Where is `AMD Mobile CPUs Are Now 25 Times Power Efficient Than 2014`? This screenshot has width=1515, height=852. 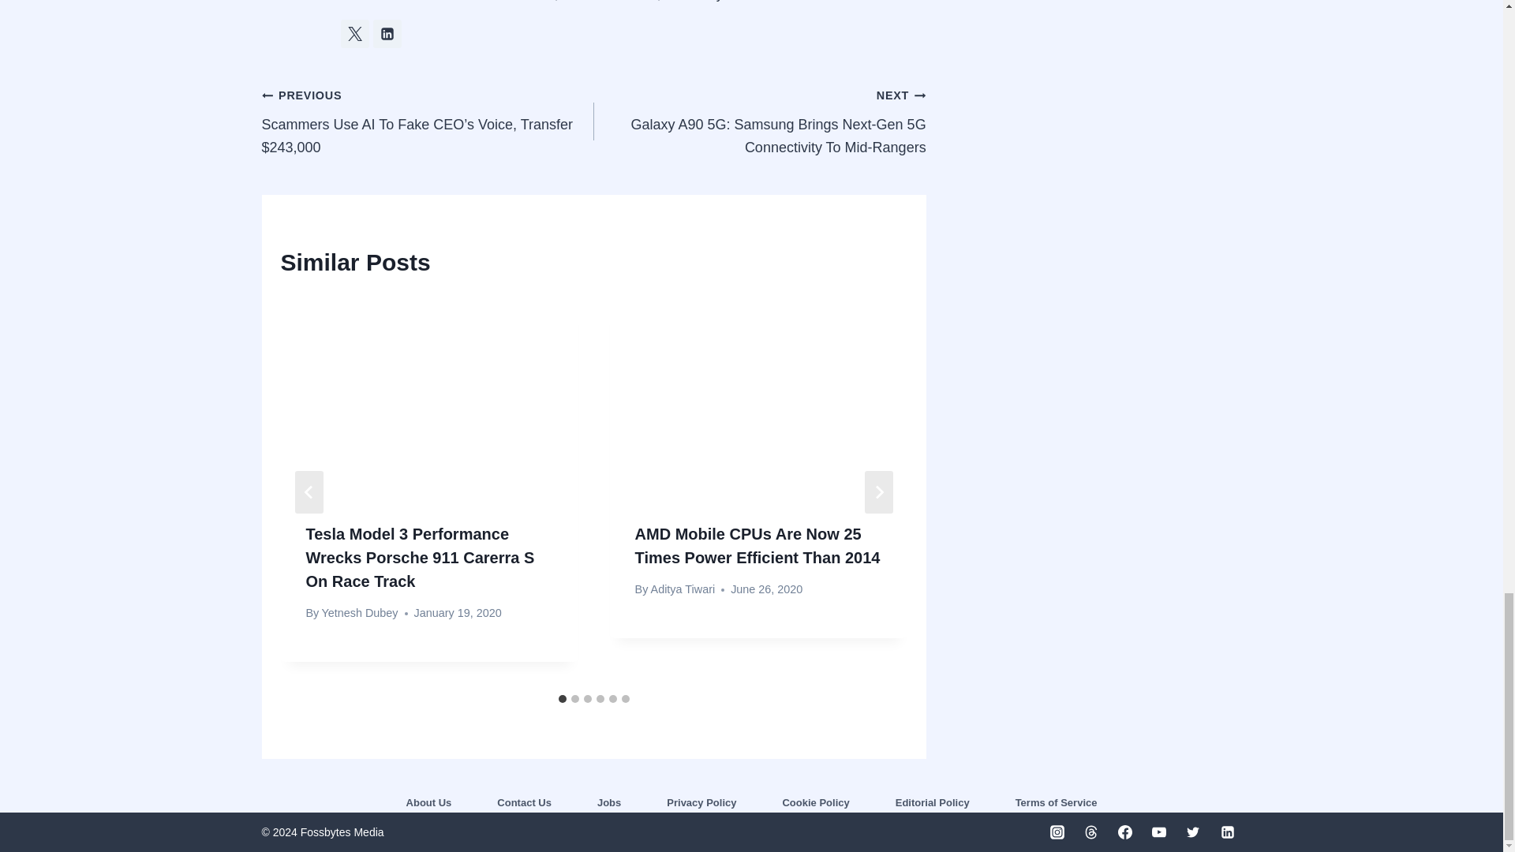
AMD Mobile CPUs Are Now 25 Times Power Efficient Than 2014 is located at coordinates (757, 546).